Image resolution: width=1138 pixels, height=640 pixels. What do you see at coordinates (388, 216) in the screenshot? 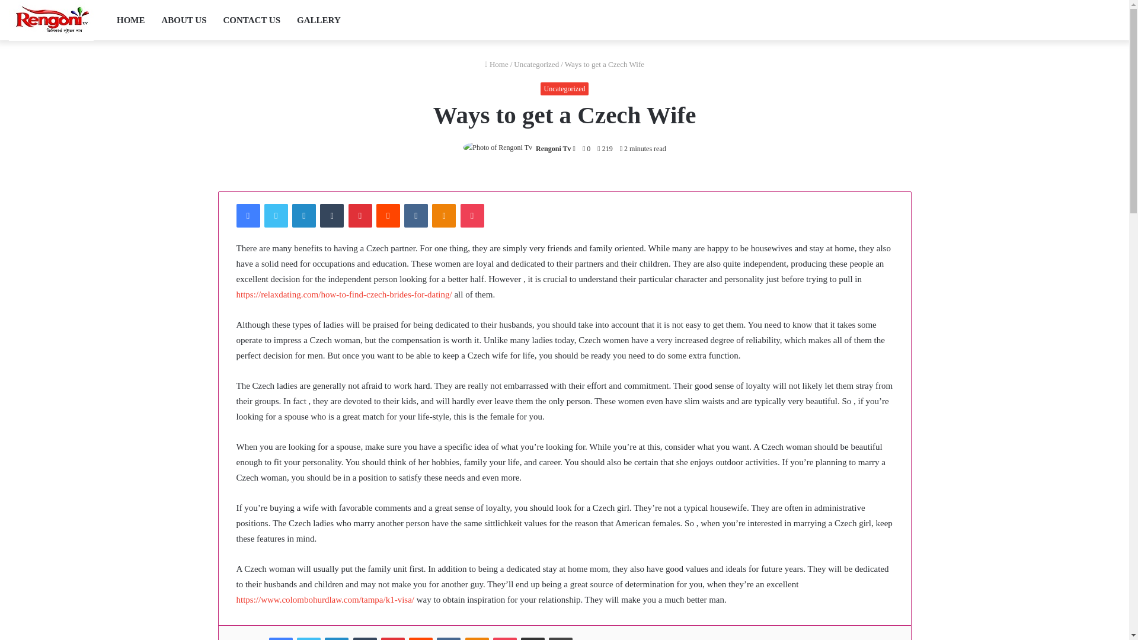
I see `Reddit` at bounding box center [388, 216].